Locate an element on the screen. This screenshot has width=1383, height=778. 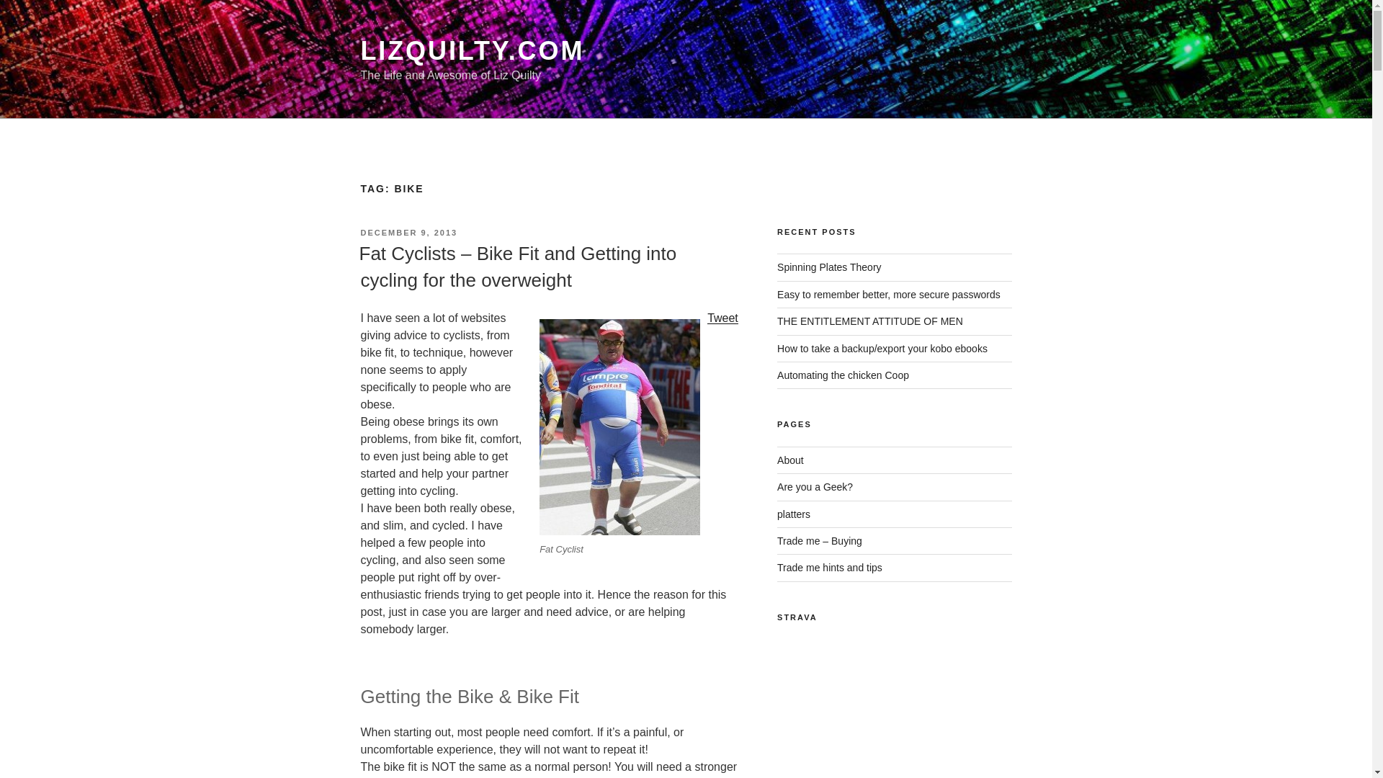
LIZQUILTY.COM is located at coordinates (471, 50).